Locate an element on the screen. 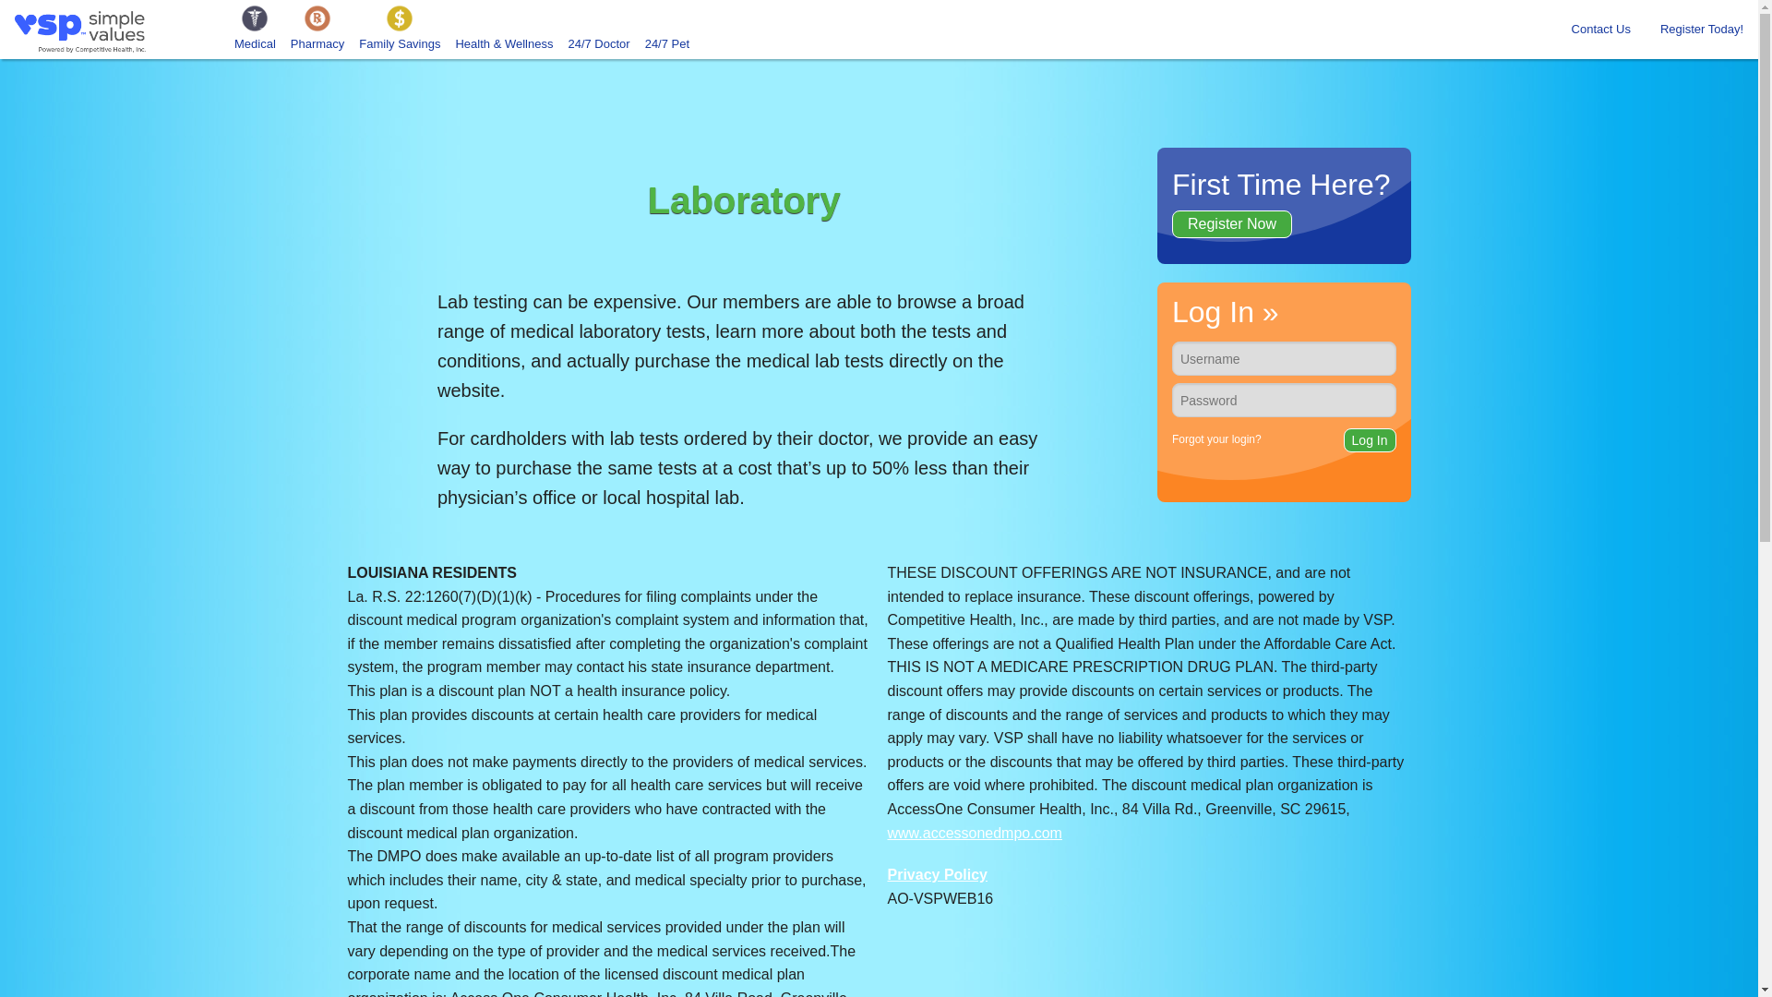  Hearing Care is located at coordinates (255, 148).